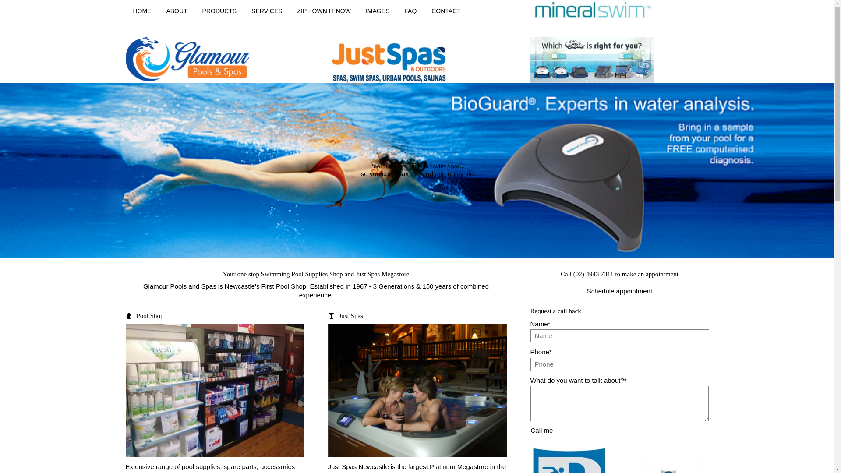 This screenshot has height=473, width=841. I want to click on ZIP - OWN IT NOW, so click(324, 11).